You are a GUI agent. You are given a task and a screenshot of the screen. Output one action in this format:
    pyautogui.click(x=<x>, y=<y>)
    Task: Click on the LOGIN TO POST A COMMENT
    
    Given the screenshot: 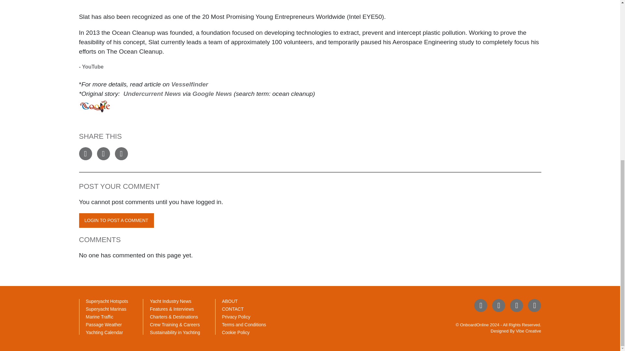 What is the action you would take?
    pyautogui.click(x=116, y=220)
    